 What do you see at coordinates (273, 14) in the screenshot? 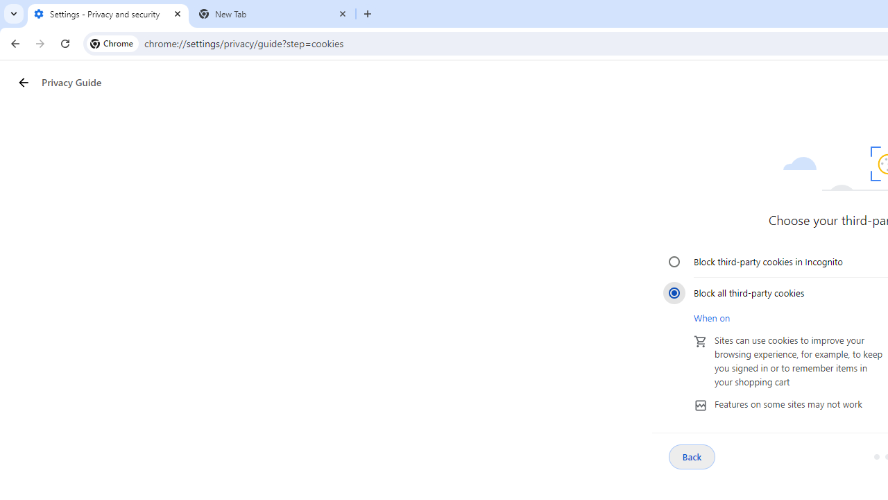
I see `New Tab` at bounding box center [273, 14].